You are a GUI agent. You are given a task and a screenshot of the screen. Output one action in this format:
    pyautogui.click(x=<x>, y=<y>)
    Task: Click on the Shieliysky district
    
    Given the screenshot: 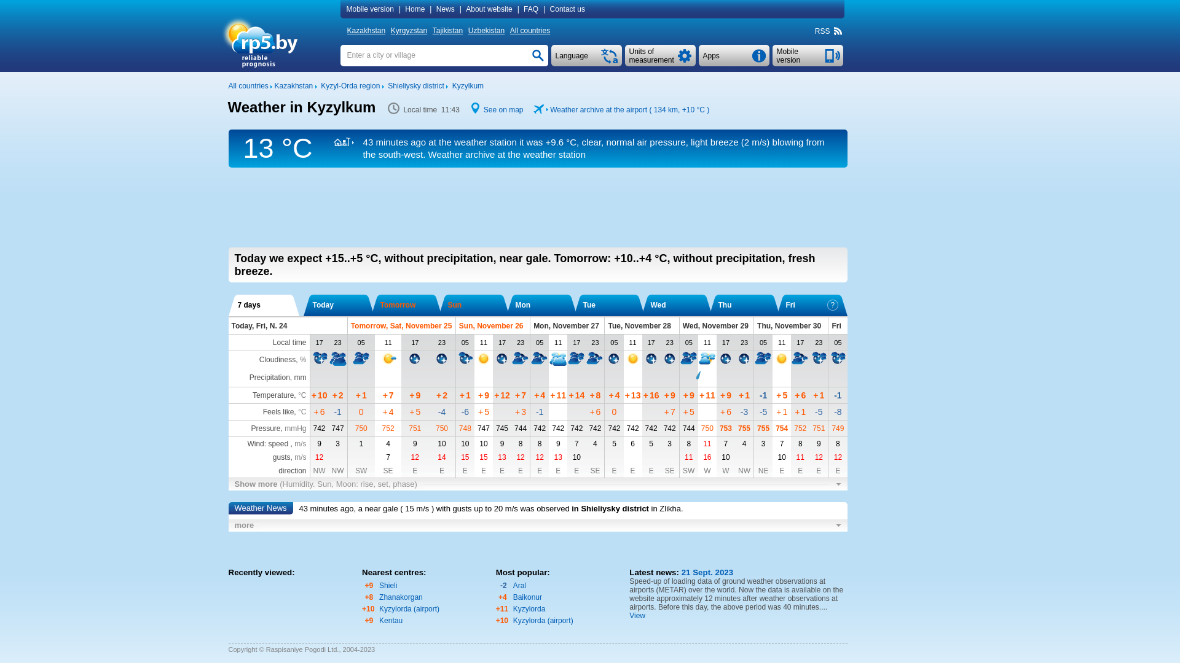 What is the action you would take?
    pyautogui.click(x=415, y=86)
    